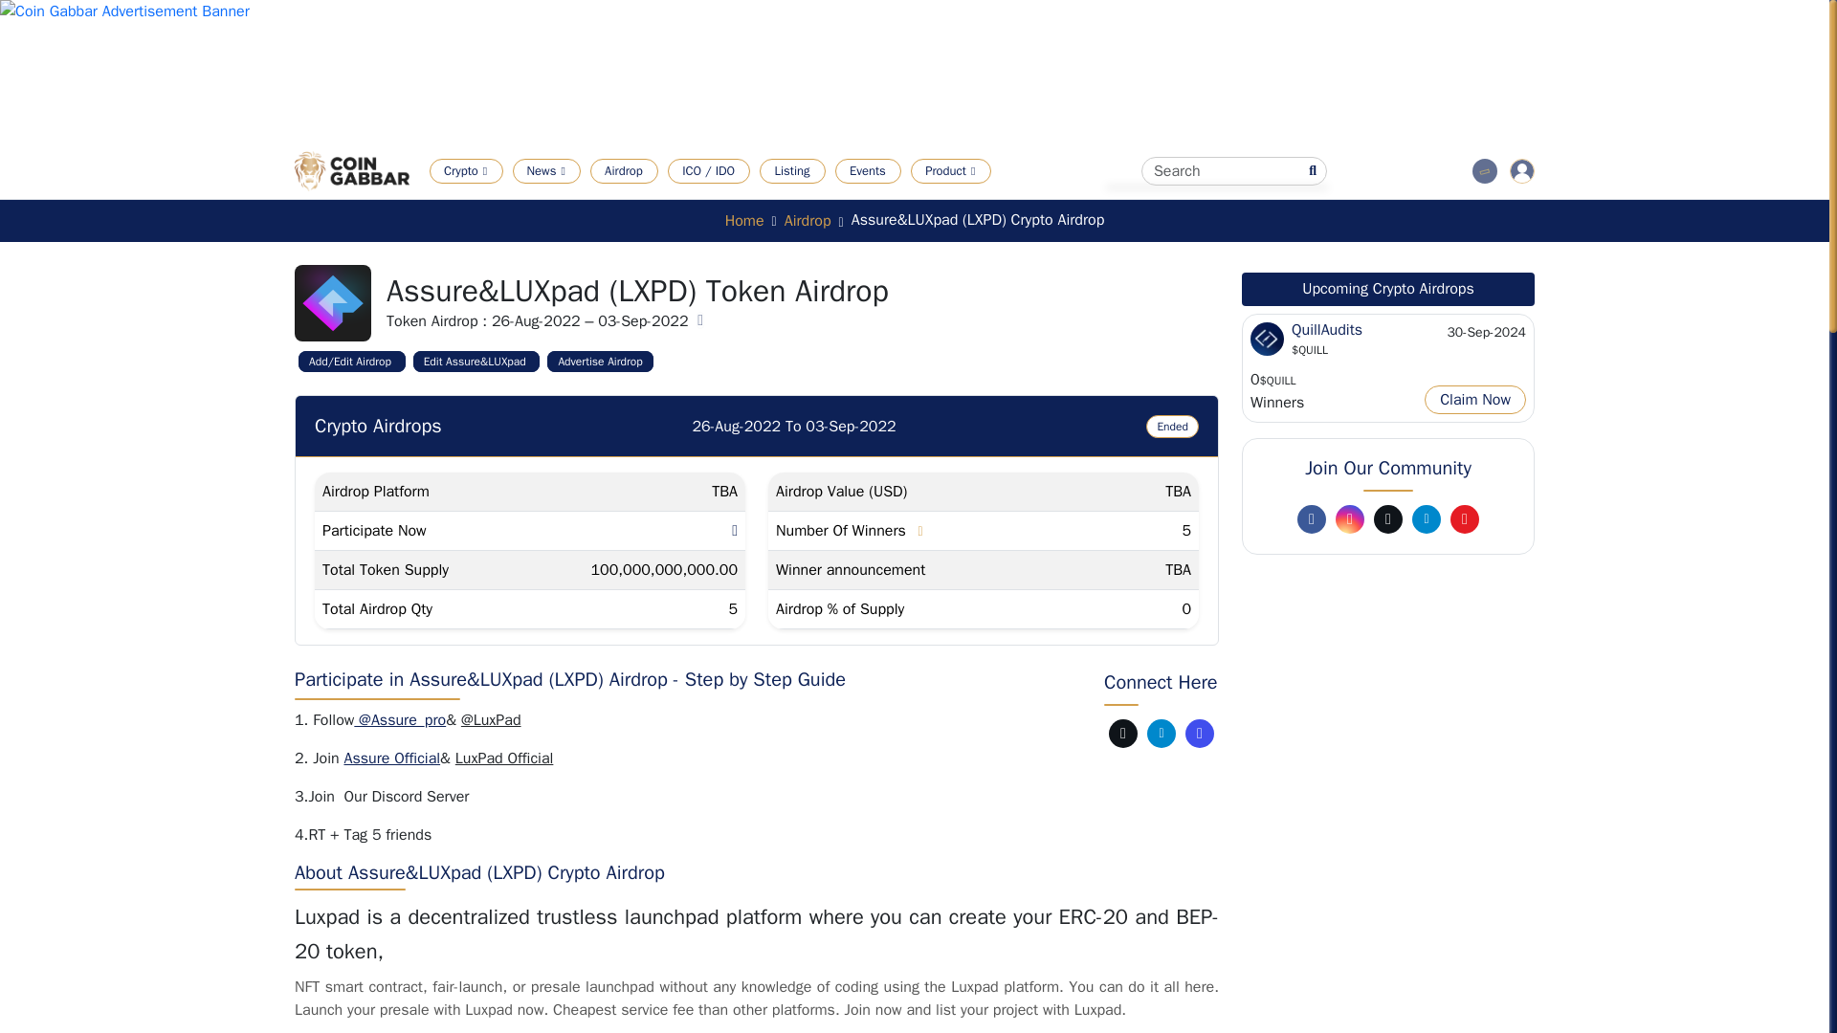 The height and width of the screenshot is (1033, 1837). Describe the element at coordinates (867, 198) in the screenshot. I see `Bitcoin` at that location.